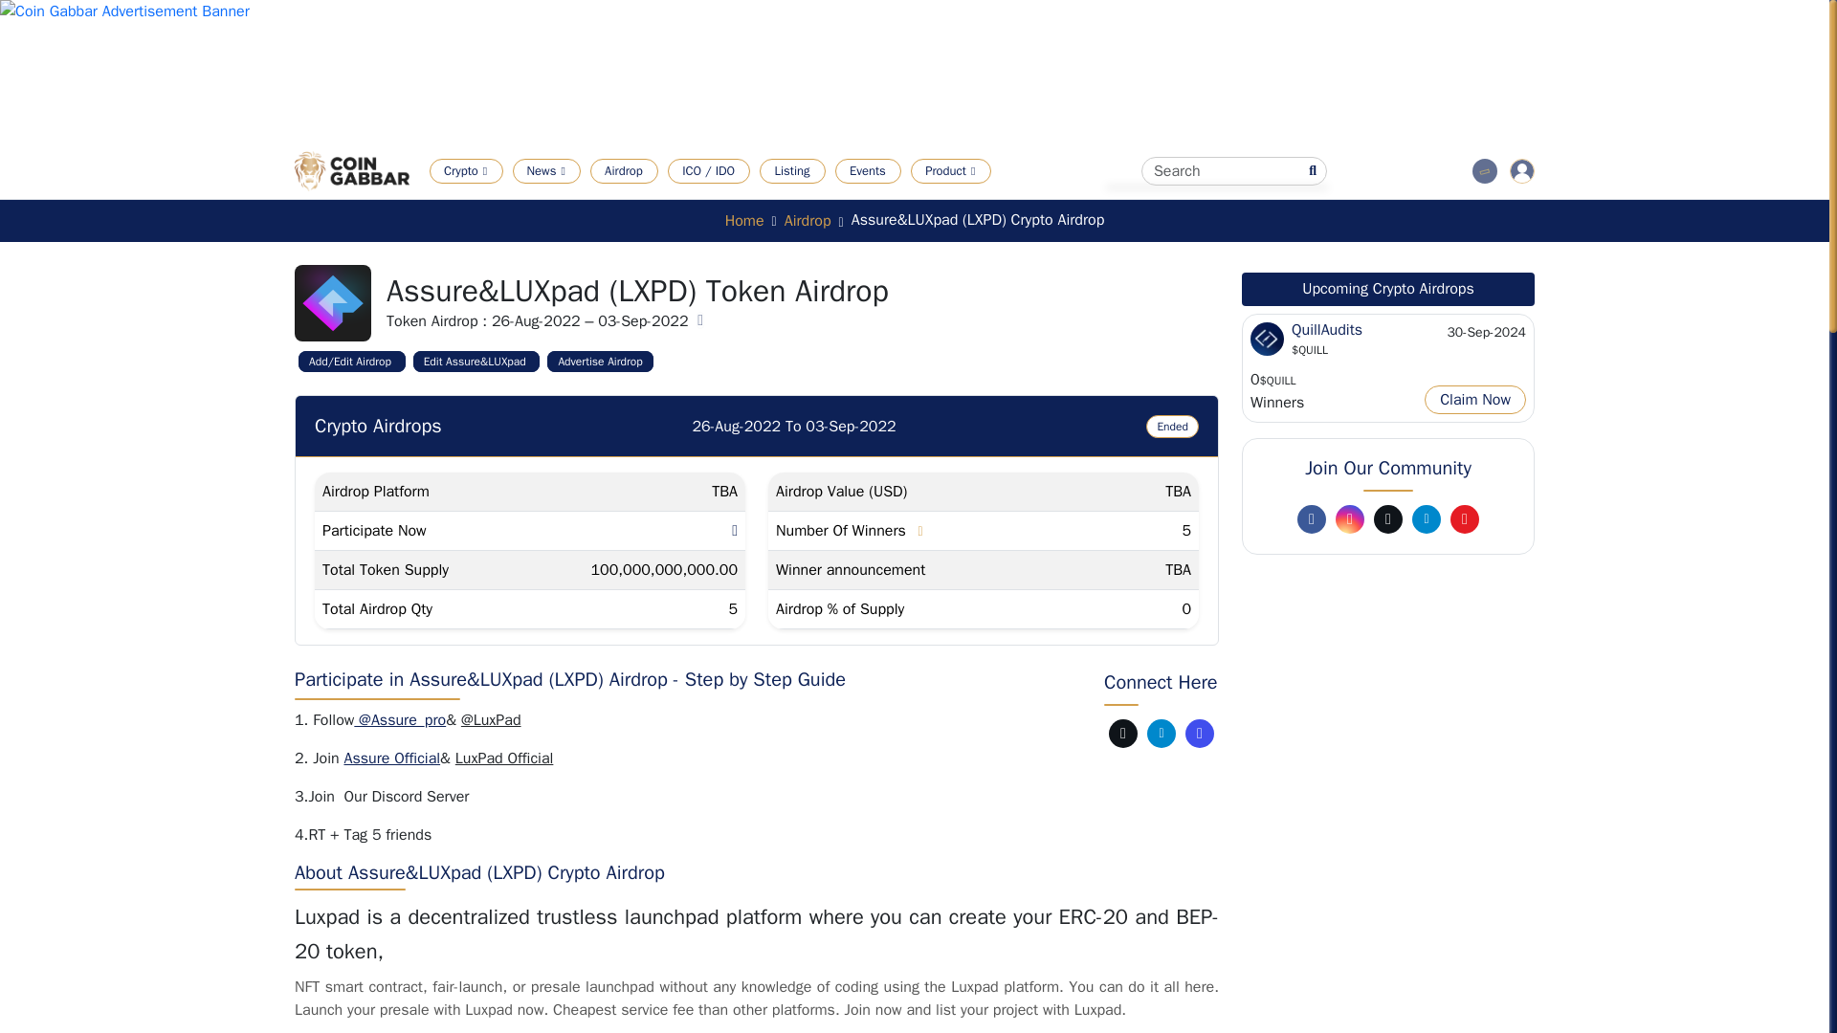 The height and width of the screenshot is (1033, 1837). Describe the element at coordinates (867, 198) in the screenshot. I see `Bitcoin` at that location.